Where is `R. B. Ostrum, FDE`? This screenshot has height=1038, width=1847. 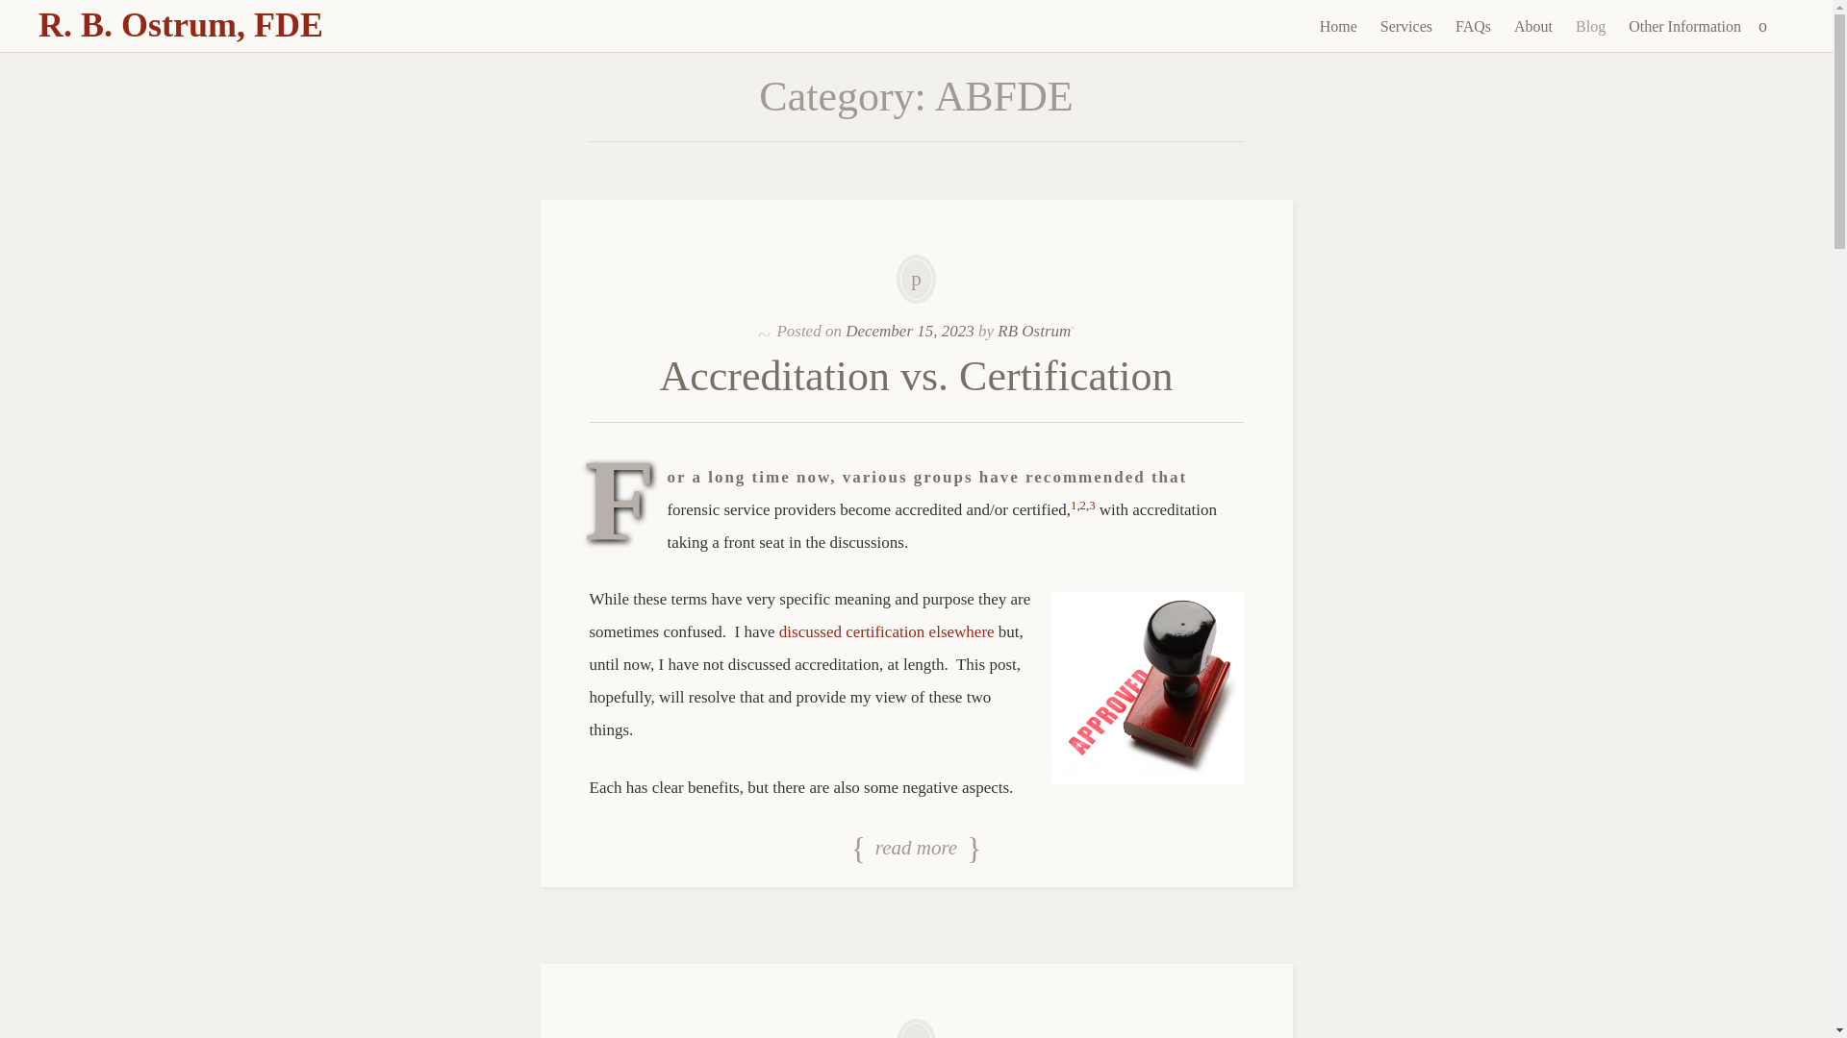
R. B. Ostrum, FDE is located at coordinates (181, 25).